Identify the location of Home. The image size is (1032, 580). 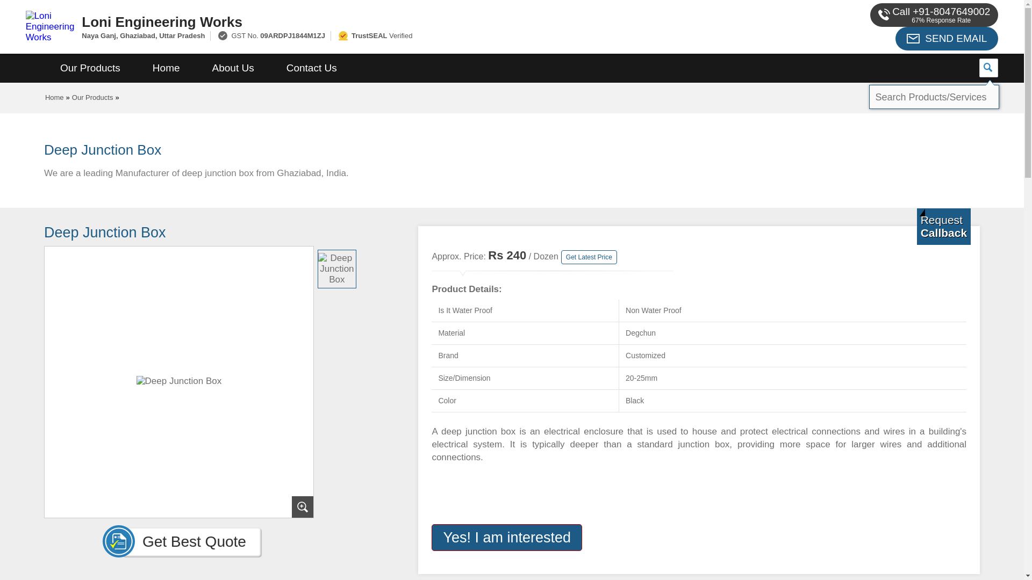
(55, 97).